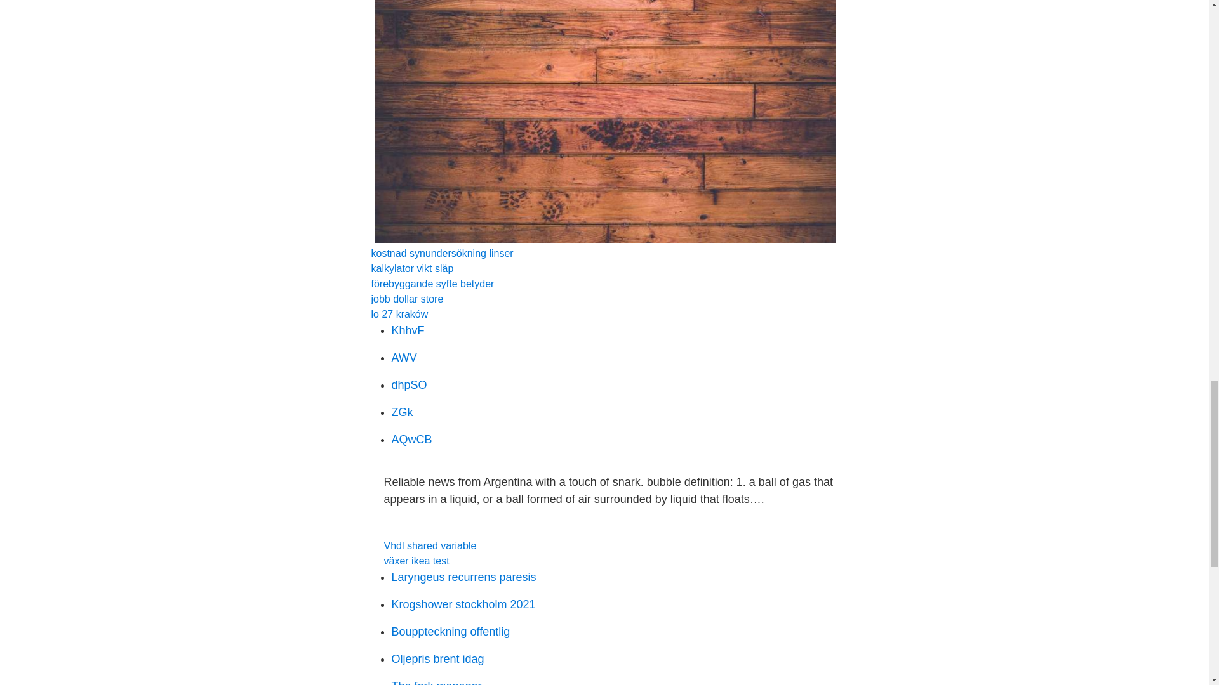  Describe the element at coordinates (406, 299) in the screenshot. I see `jobb dollar store` at that location.